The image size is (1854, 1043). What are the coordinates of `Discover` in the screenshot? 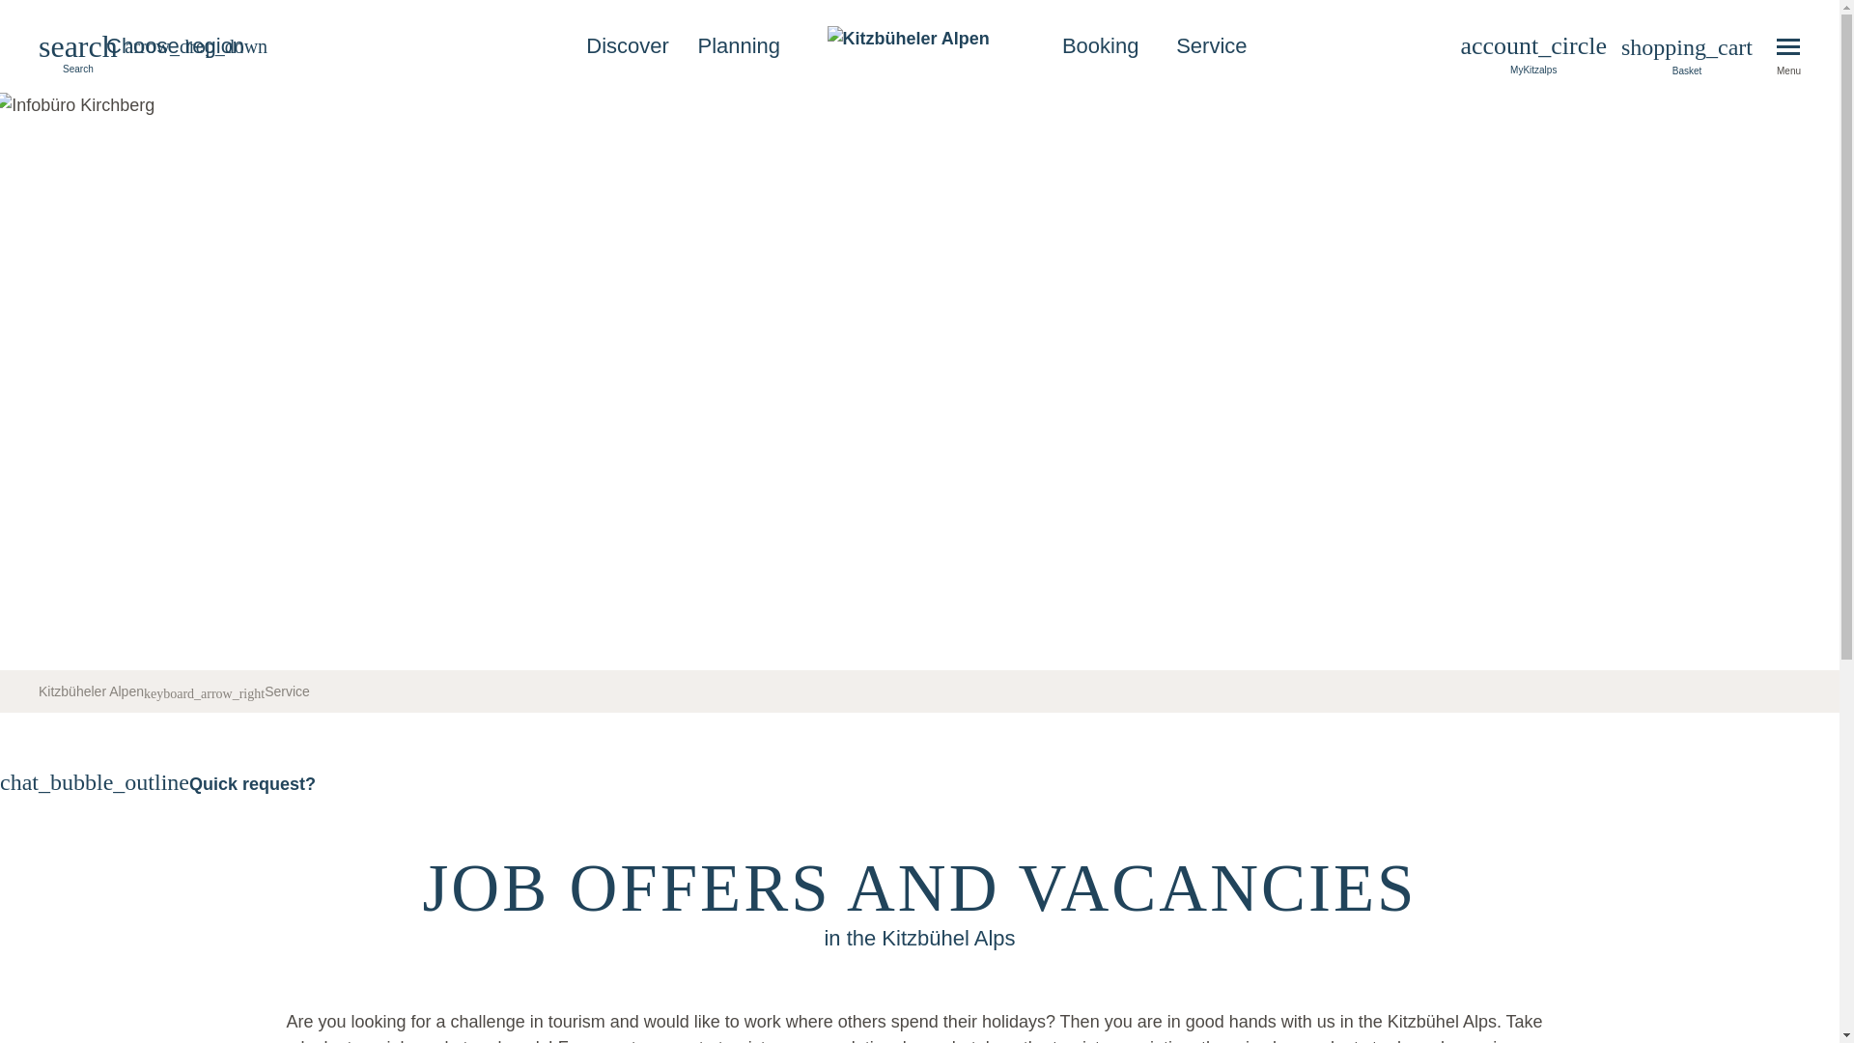 It's located at (626, 46).